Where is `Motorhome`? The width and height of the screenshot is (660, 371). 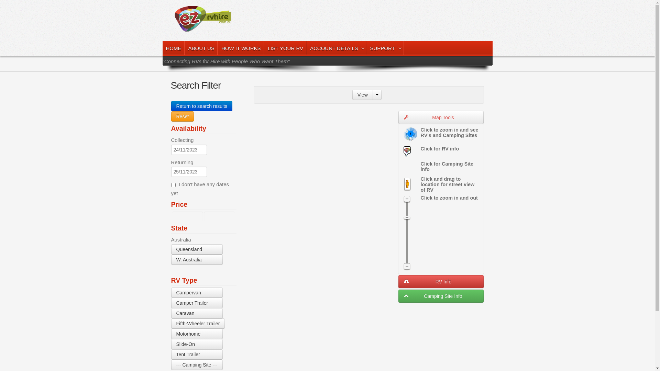
Motorhome is located at coordinates (197, 334).